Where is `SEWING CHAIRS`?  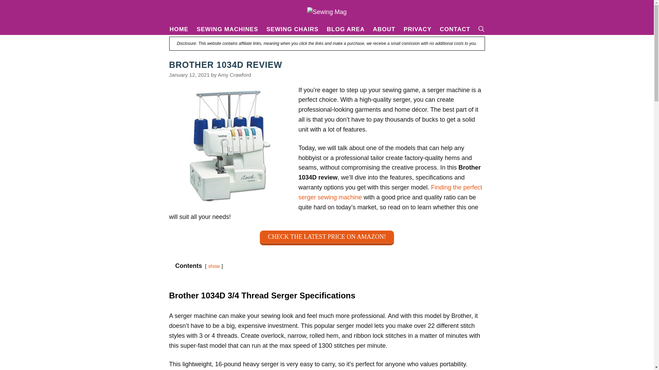
SEWING CHAIRS is located at coordinates (292, 29).